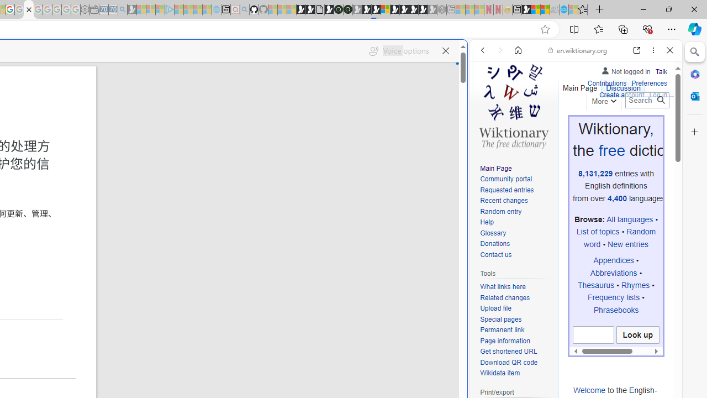 This screenshot has height=398, width=707. I want to click on This site scope, so click(517, 99).